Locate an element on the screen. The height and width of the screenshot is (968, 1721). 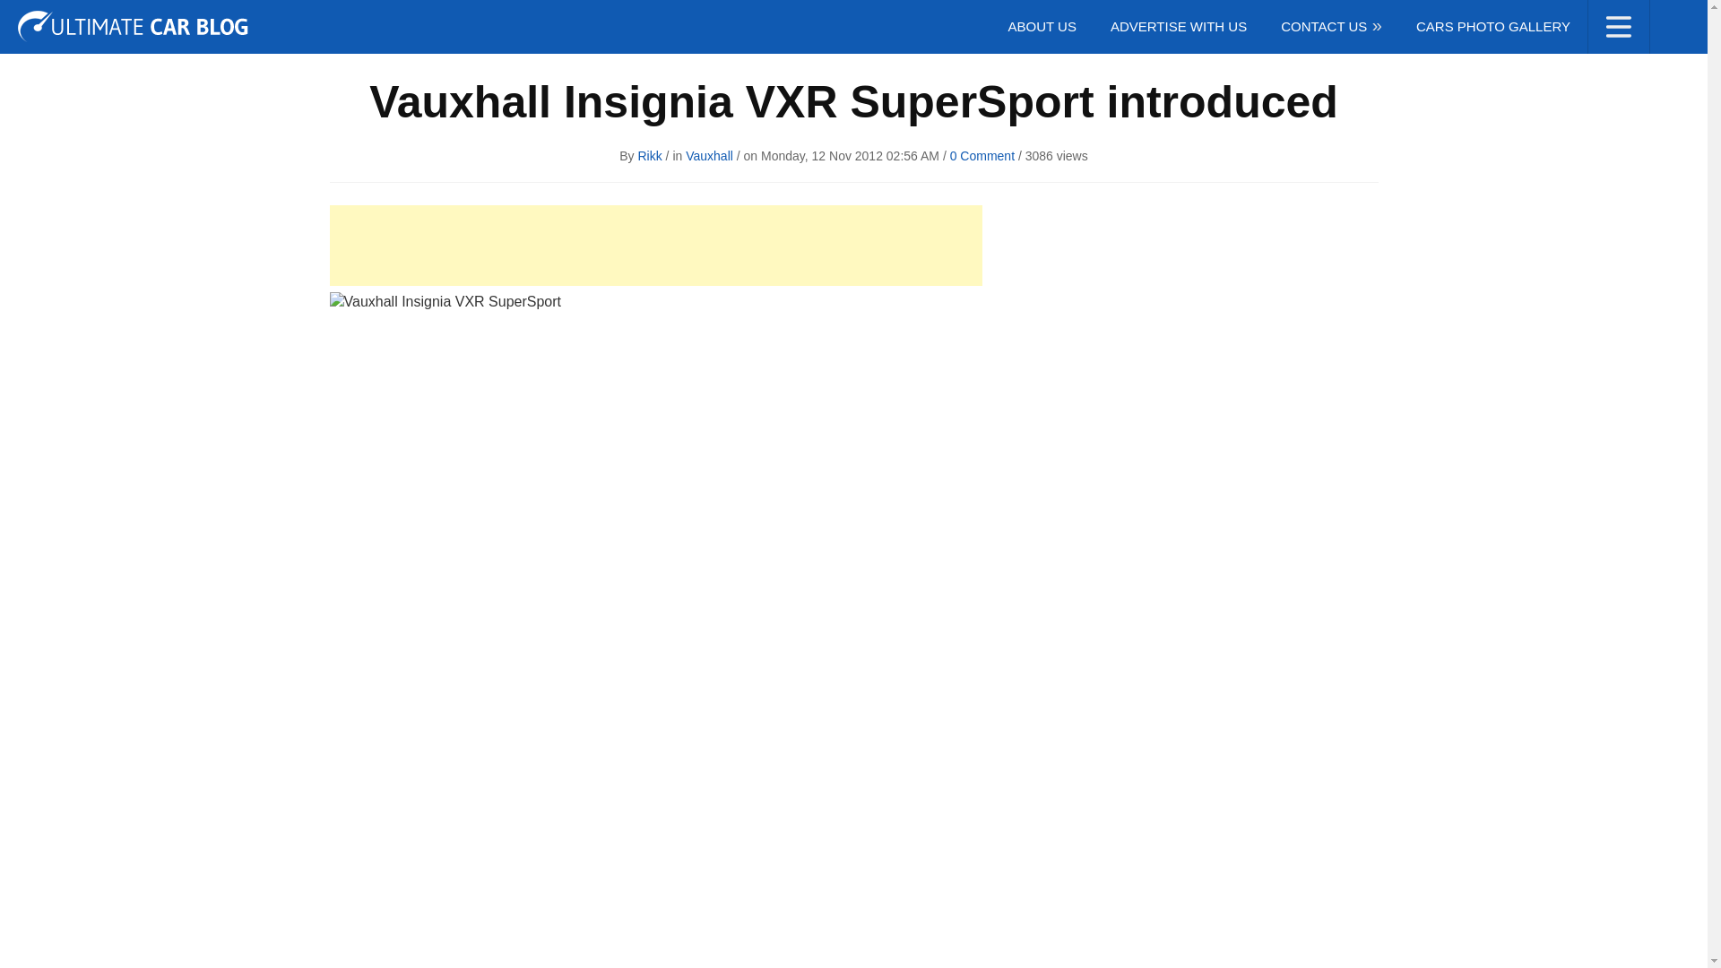
ADVERTISE WITH US is located at coordinates (1178, 27).